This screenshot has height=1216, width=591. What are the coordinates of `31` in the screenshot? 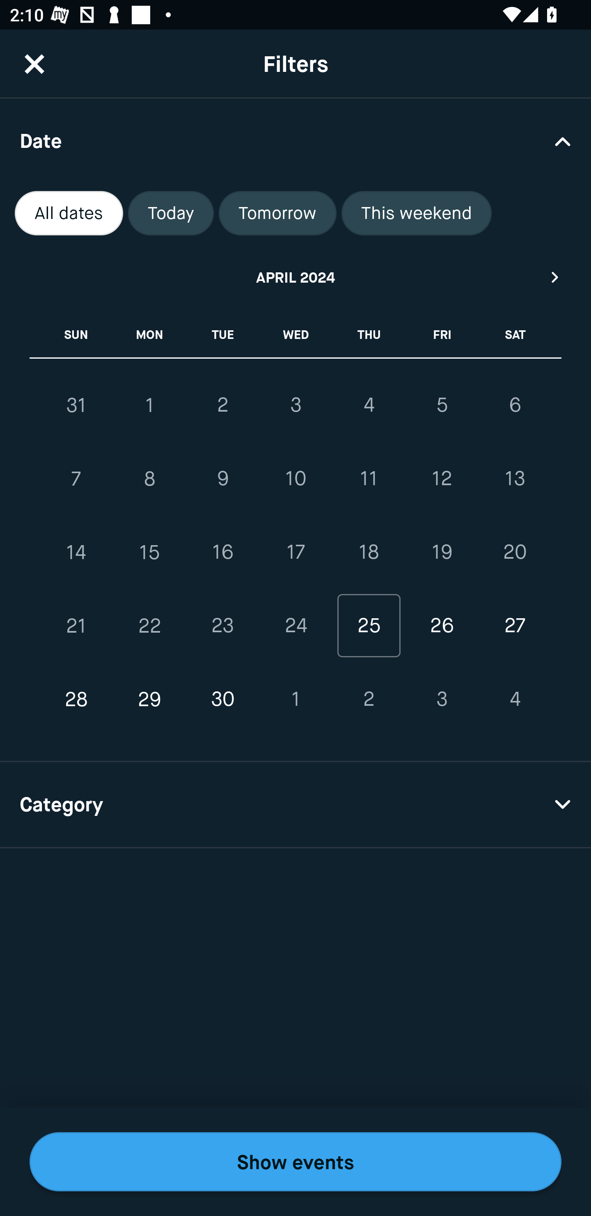 It's located at (76, 405).